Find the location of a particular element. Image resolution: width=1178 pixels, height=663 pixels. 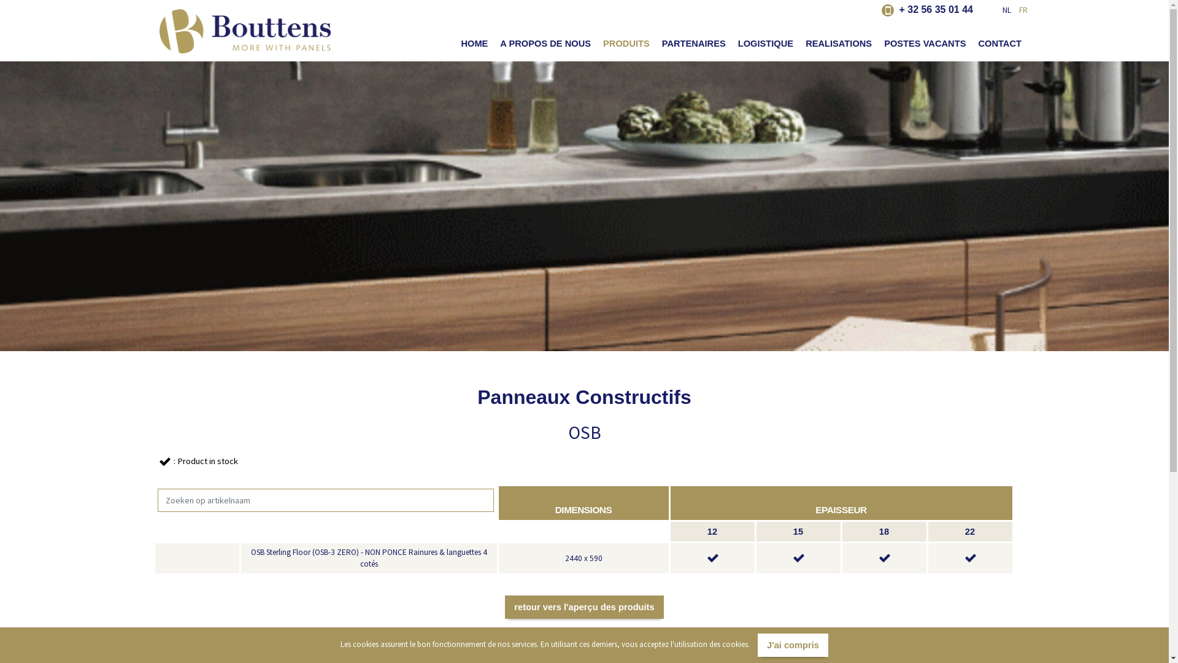

NL is located at coordinates (1004, 10).